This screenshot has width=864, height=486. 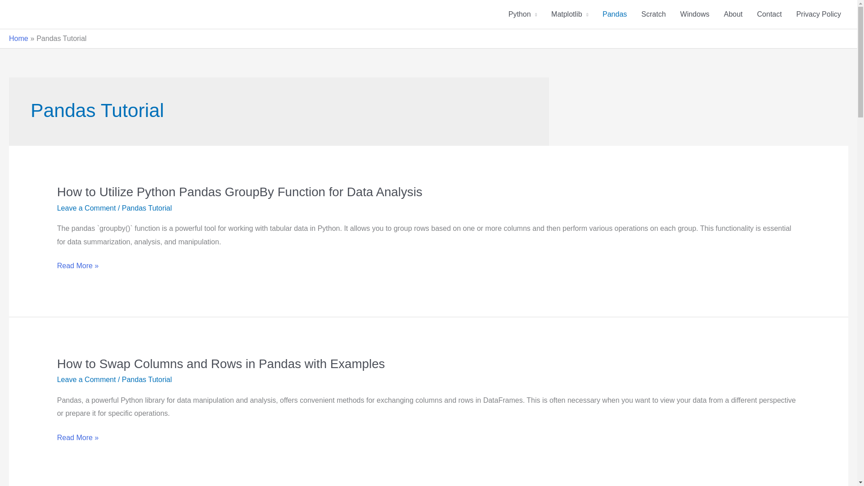 I want to click on Scratch, so click(x=653, y=14).